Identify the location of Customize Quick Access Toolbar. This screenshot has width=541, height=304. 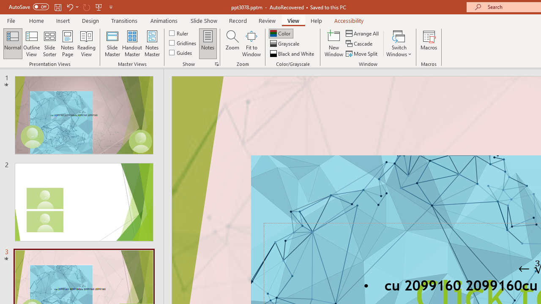
(111, 7).